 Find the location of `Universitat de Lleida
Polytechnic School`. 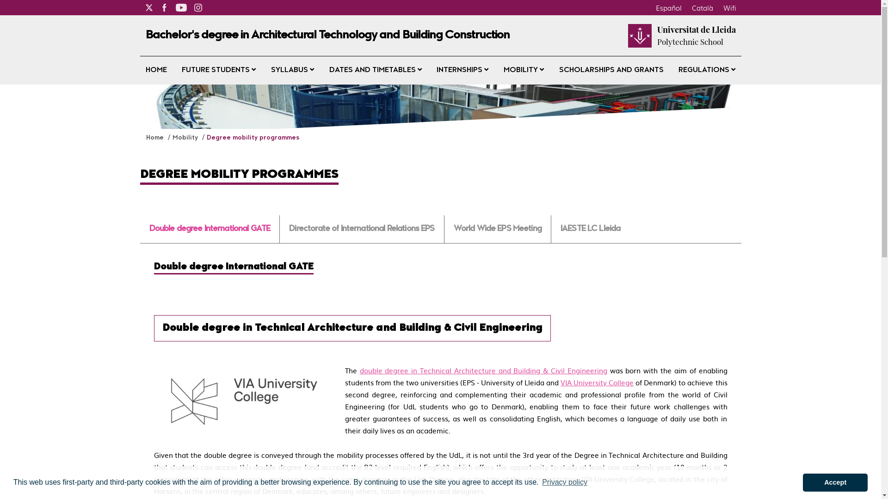

Universitat de Lleida
Polytechnic School is located at coordinates (696, 36).